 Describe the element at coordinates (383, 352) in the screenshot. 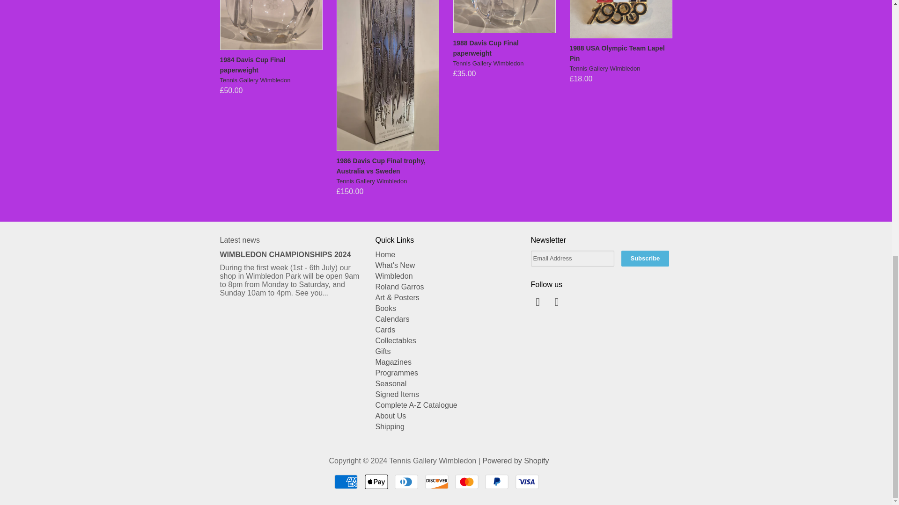

I see `Gifts` at that location.